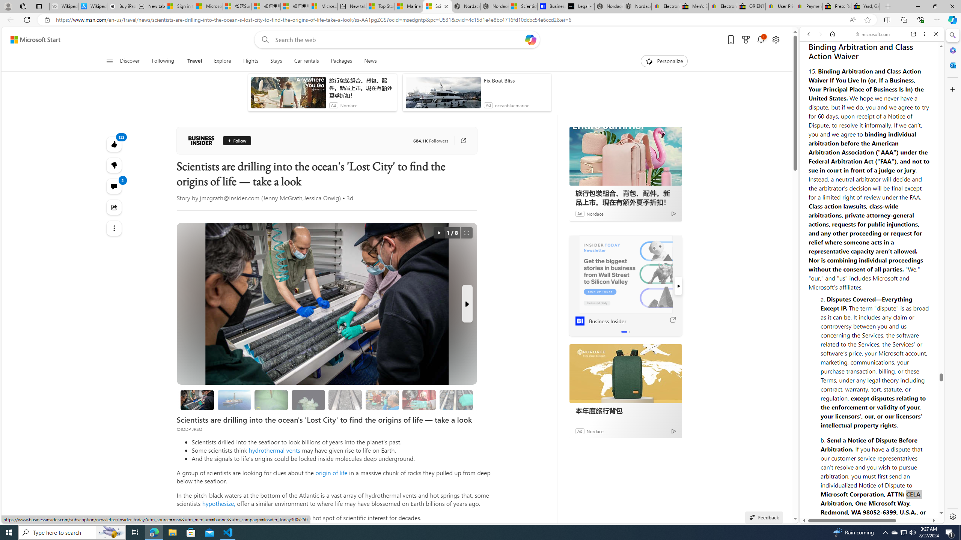 The image size is (961, 540). I want to click on anim-content, so click(443, 95).